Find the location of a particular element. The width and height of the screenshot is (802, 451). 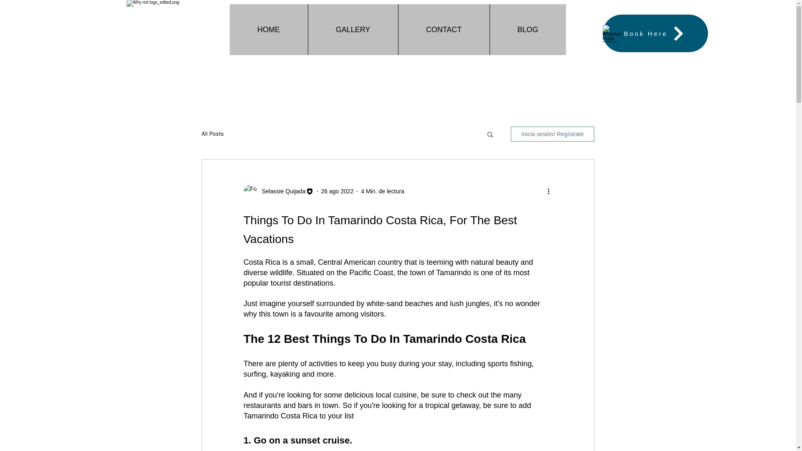

Book Here is located at coordinates (655, 33).